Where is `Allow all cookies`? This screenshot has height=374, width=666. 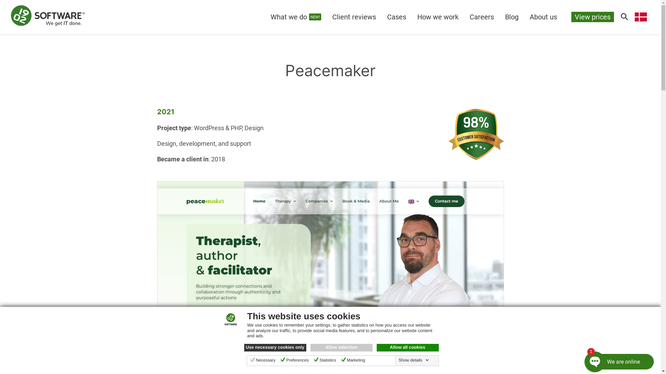 Allow all cookies is located at coordinates (408, 348).